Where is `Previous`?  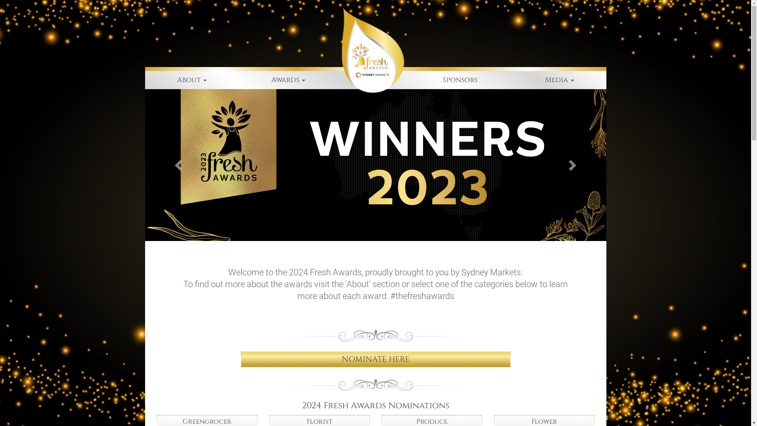
Previous is located at coordinates (180, 165).